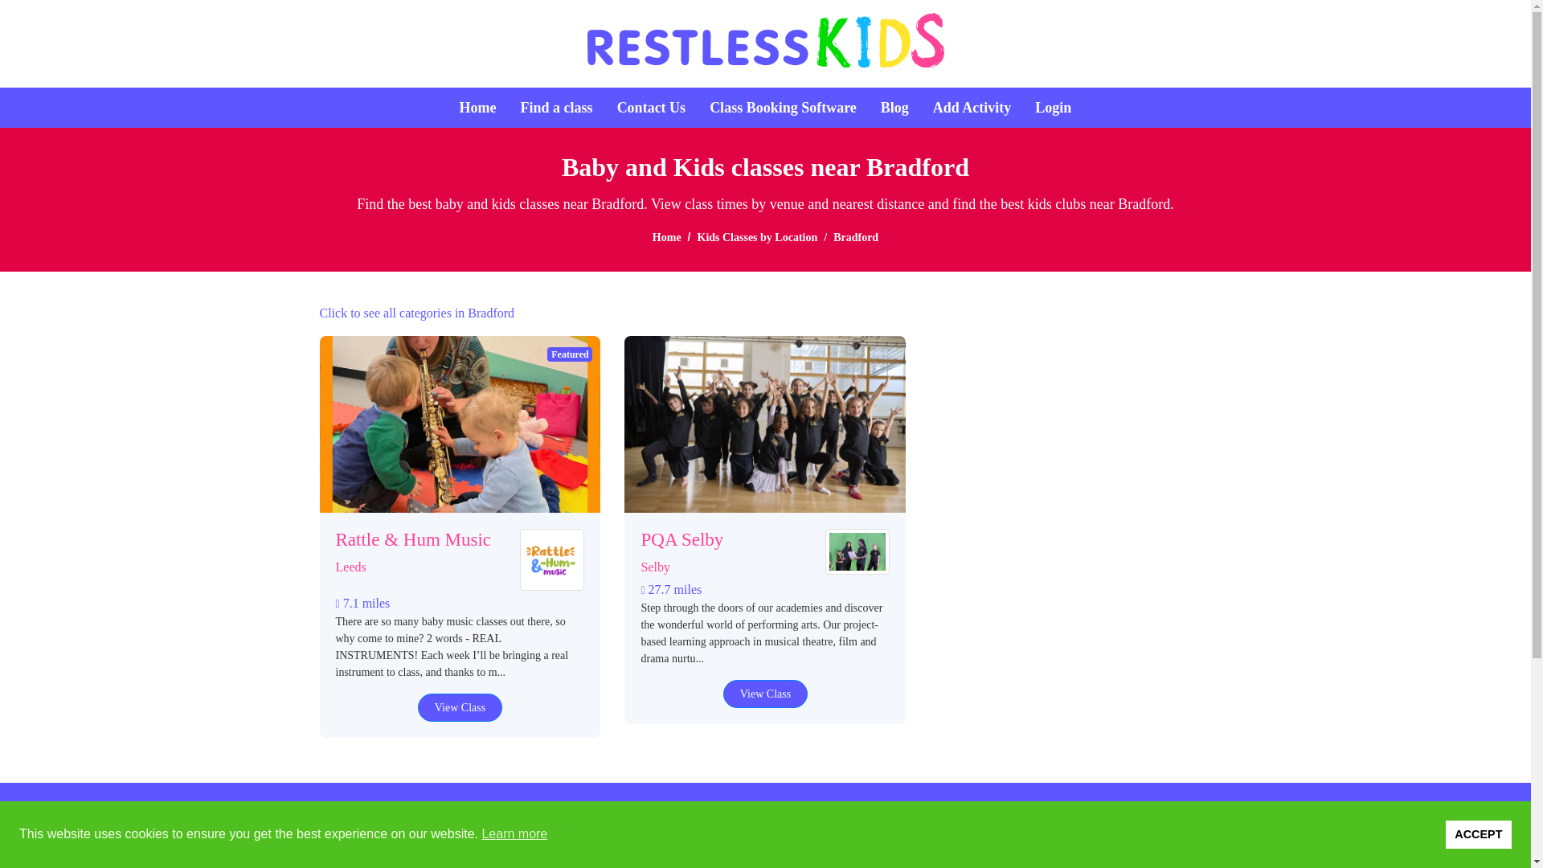 Image resolution: width=1543 pixels, height=868 pixels. I want to click on Blog, so click(894, 108).